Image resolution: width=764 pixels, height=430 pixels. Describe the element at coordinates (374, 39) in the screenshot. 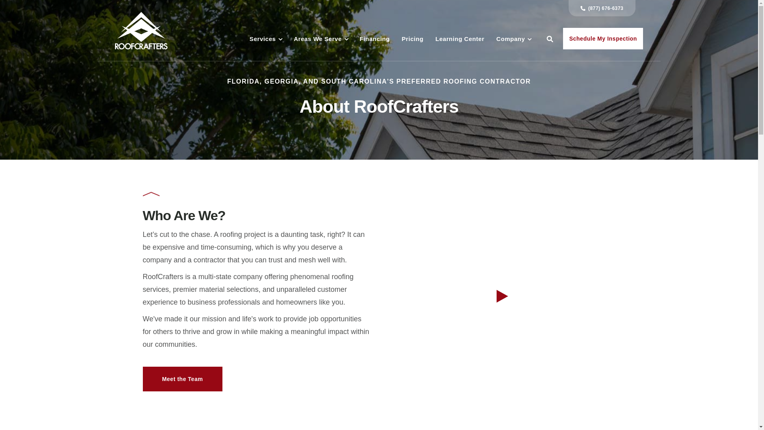

I see `Financing` at that location.